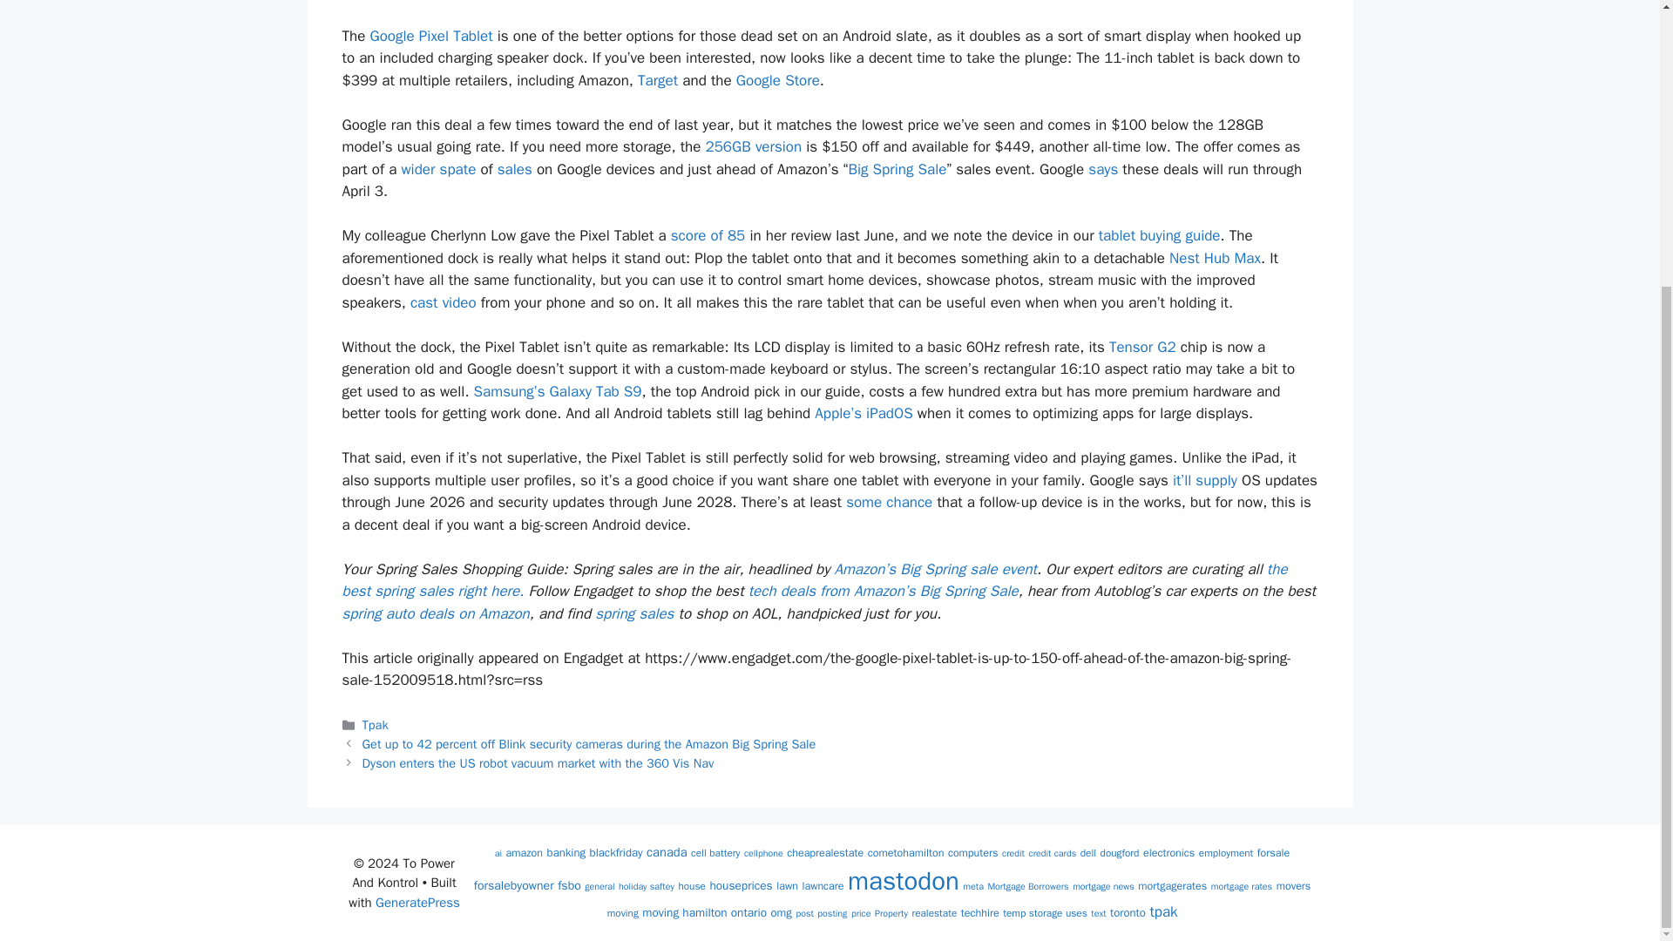  I want to click on cast video, so click(443, 301).